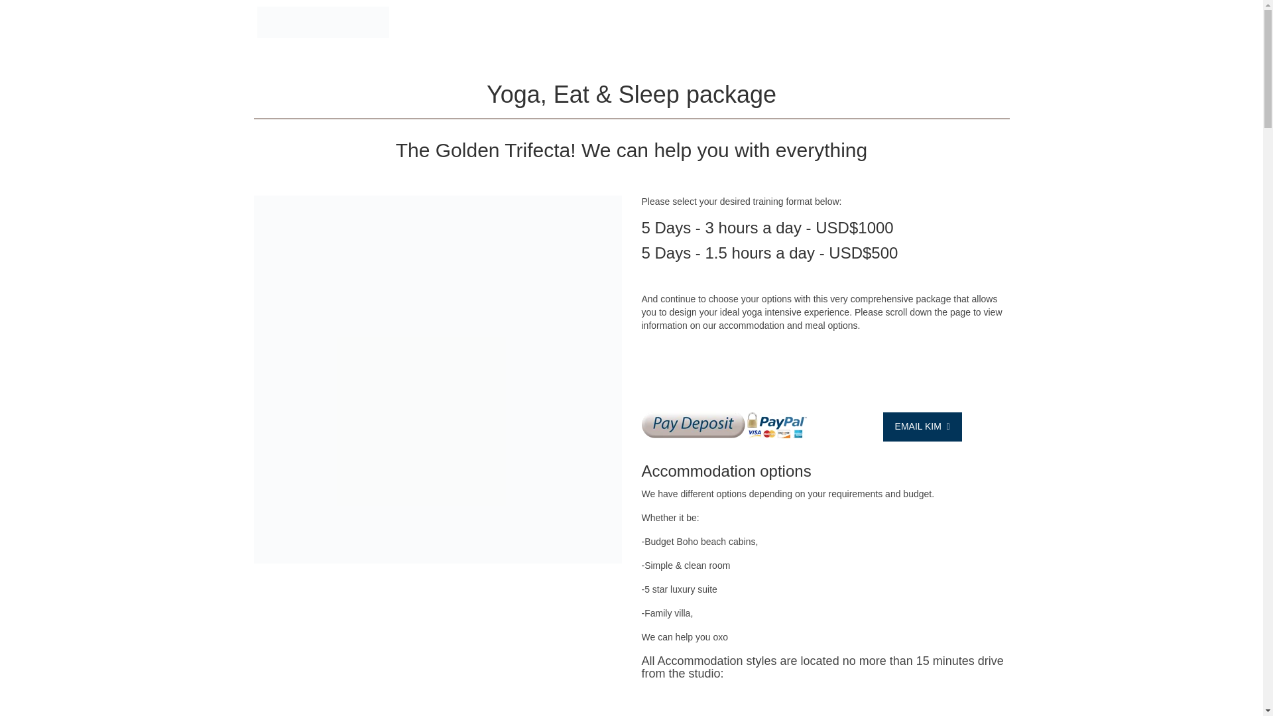  What do you see at coordinates (582, 25) in the screenshot?
I see `5 DAY YOGA INTENSIVES` at bounding box center [582, 25].